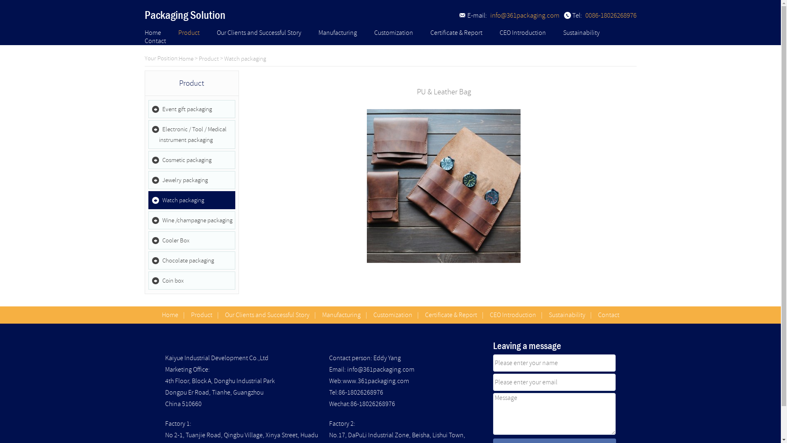  What do you see at coordinates (267, 315) in the screenshot?
I see `Our Clients and Successful Story` at bounding box center [267, 315].